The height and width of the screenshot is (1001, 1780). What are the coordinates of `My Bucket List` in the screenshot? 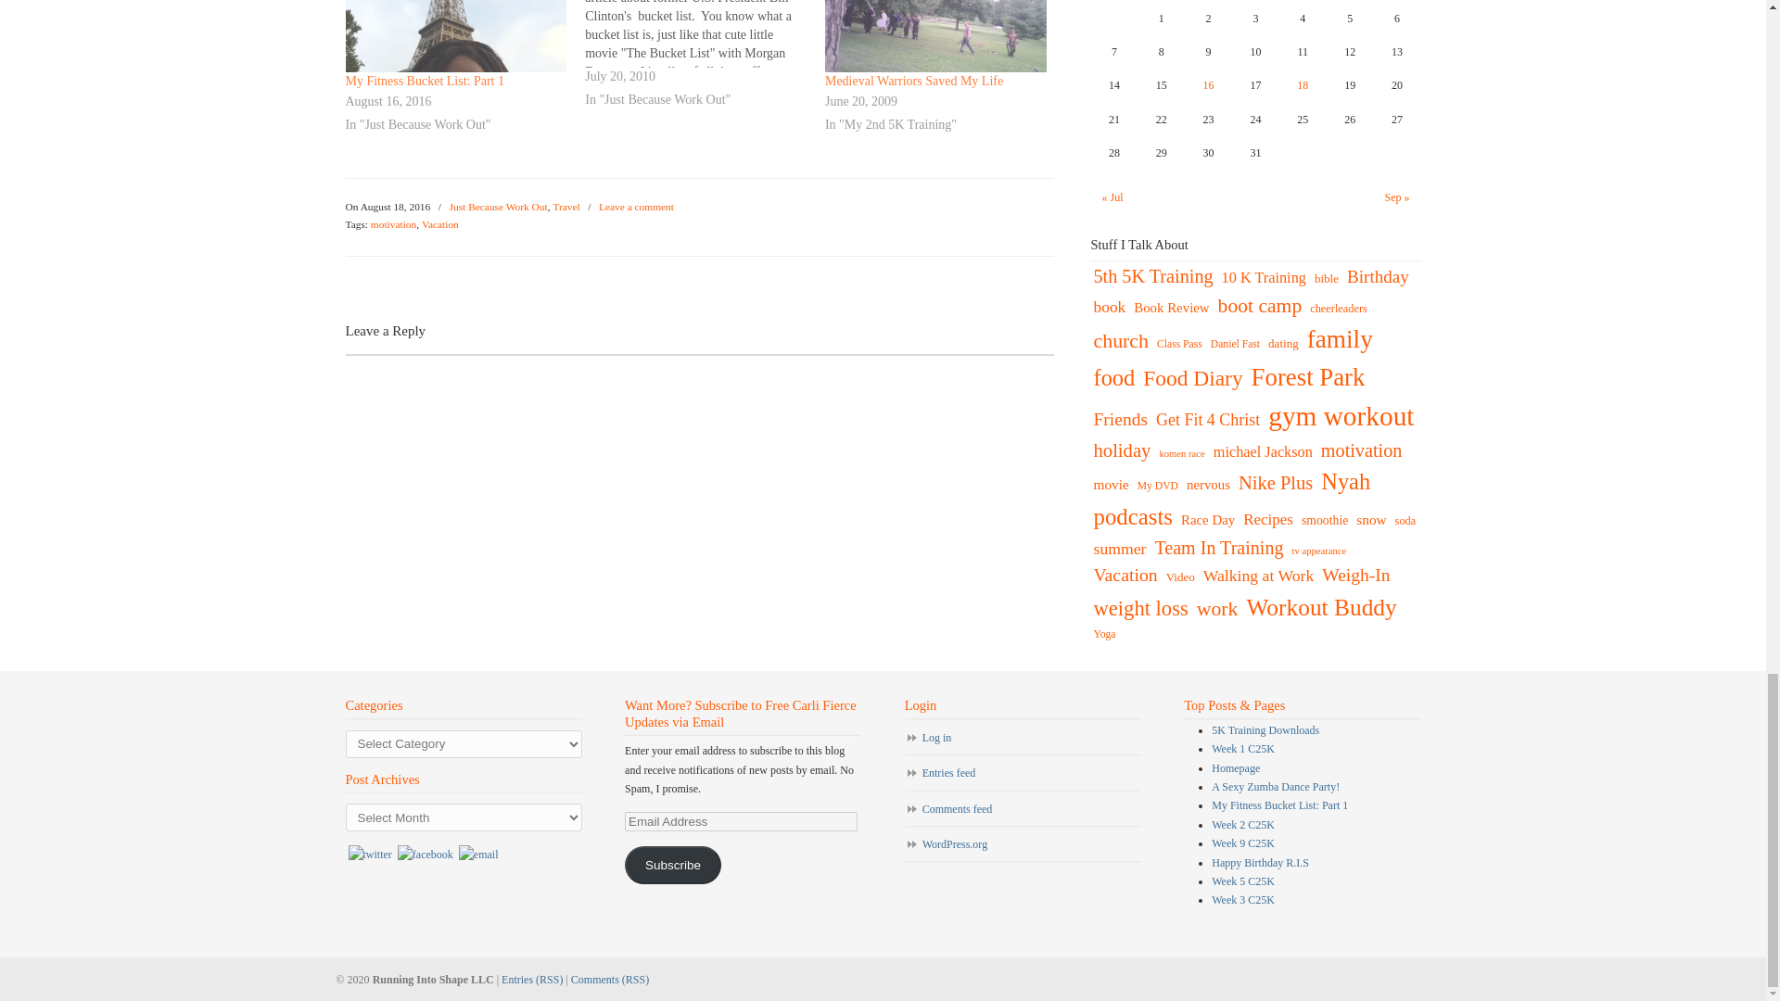 It's located at (705, 57).